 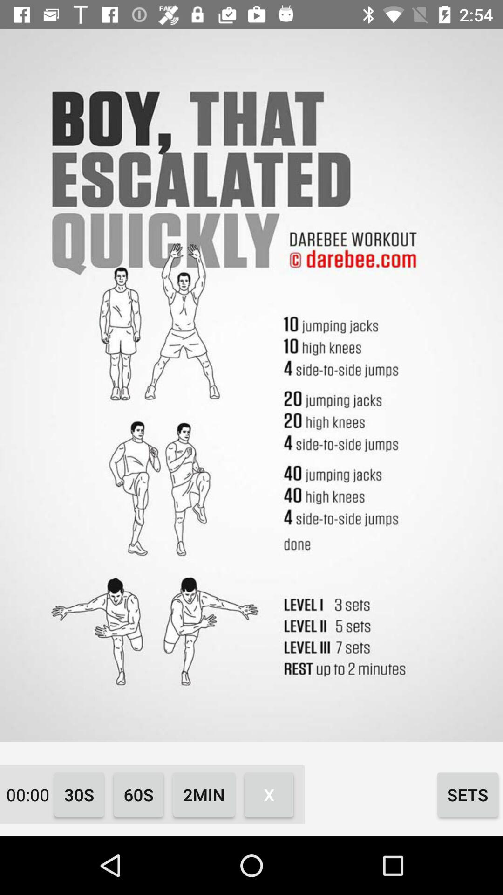 I want to click on select the icon to the left of the 2min, so click(x=139, y=794).